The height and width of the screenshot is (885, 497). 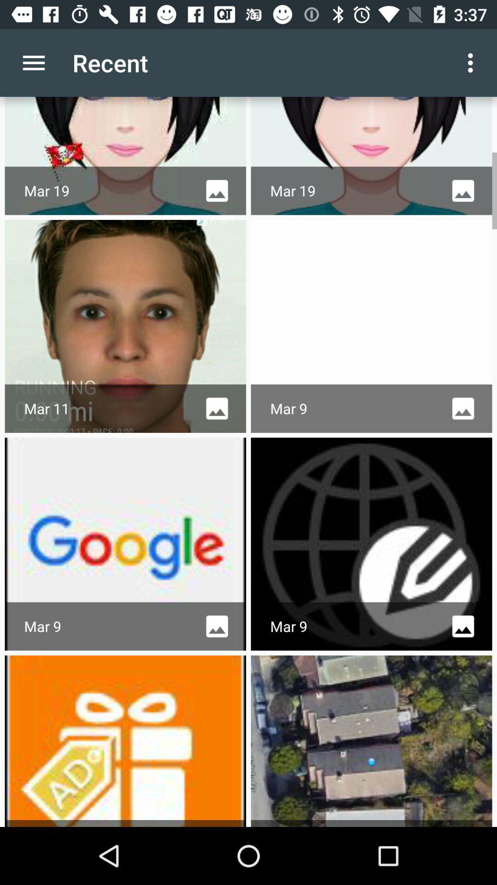 What do you see at coordinates (34, 63) in the screenshot?
I see `select the item next to recent icon` at bounding box center [34, 63].